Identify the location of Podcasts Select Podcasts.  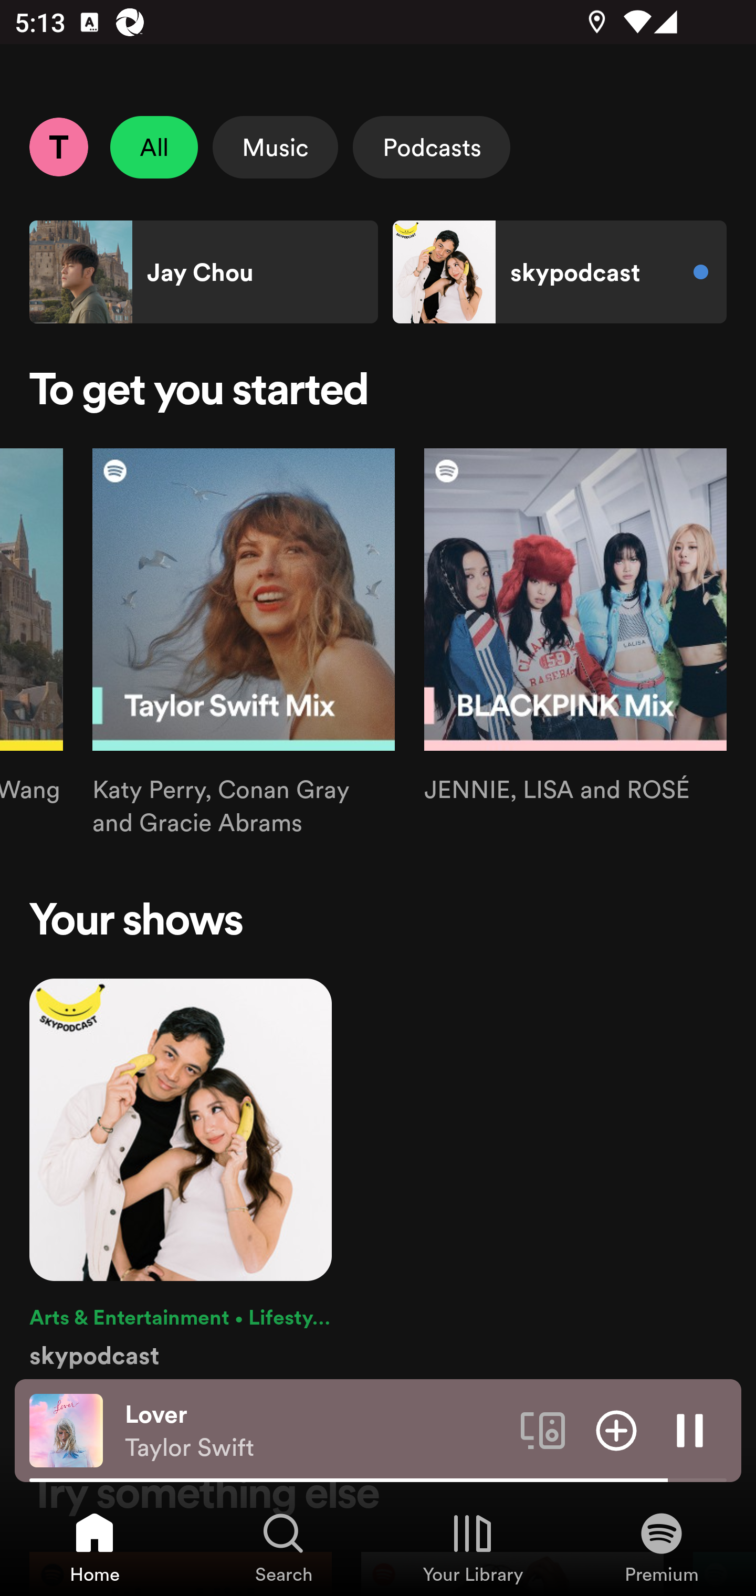
(432, 147).